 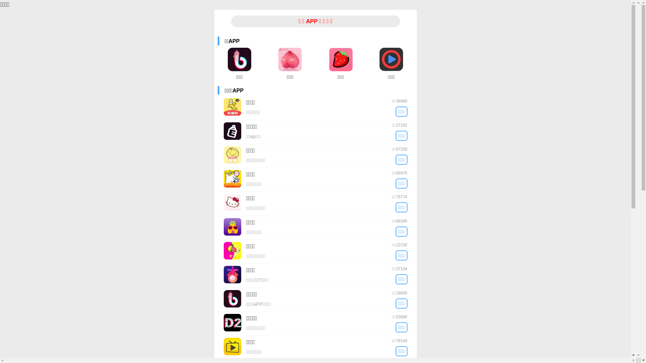 I want to click on English, so click(x=431, y=10).